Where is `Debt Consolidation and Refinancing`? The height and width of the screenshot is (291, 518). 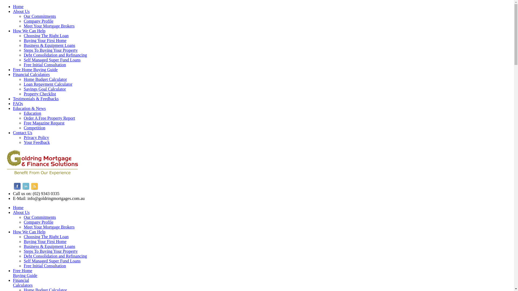 Debt Consolidation and Refinancing is located at coordinates (268, 55).